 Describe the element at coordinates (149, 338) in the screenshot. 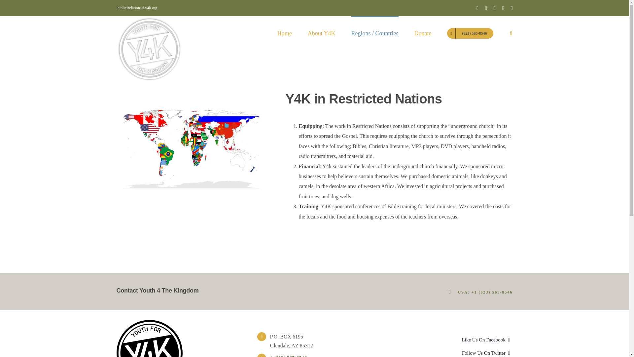

I see `Y4K Logo 200px Black` at that location.